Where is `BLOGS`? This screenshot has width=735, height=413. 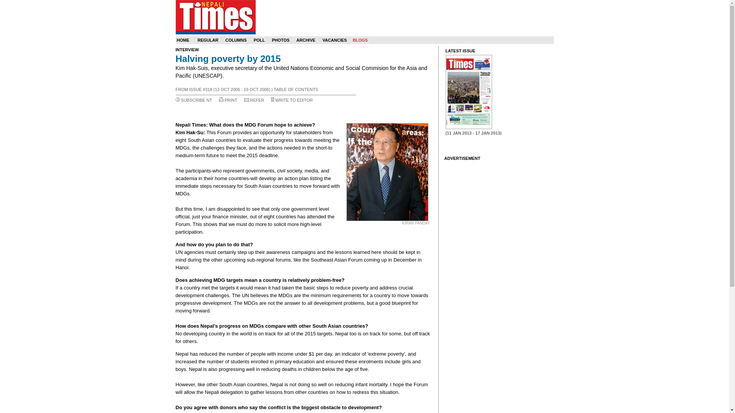
BLOGS is located at coordinates (360, 40).